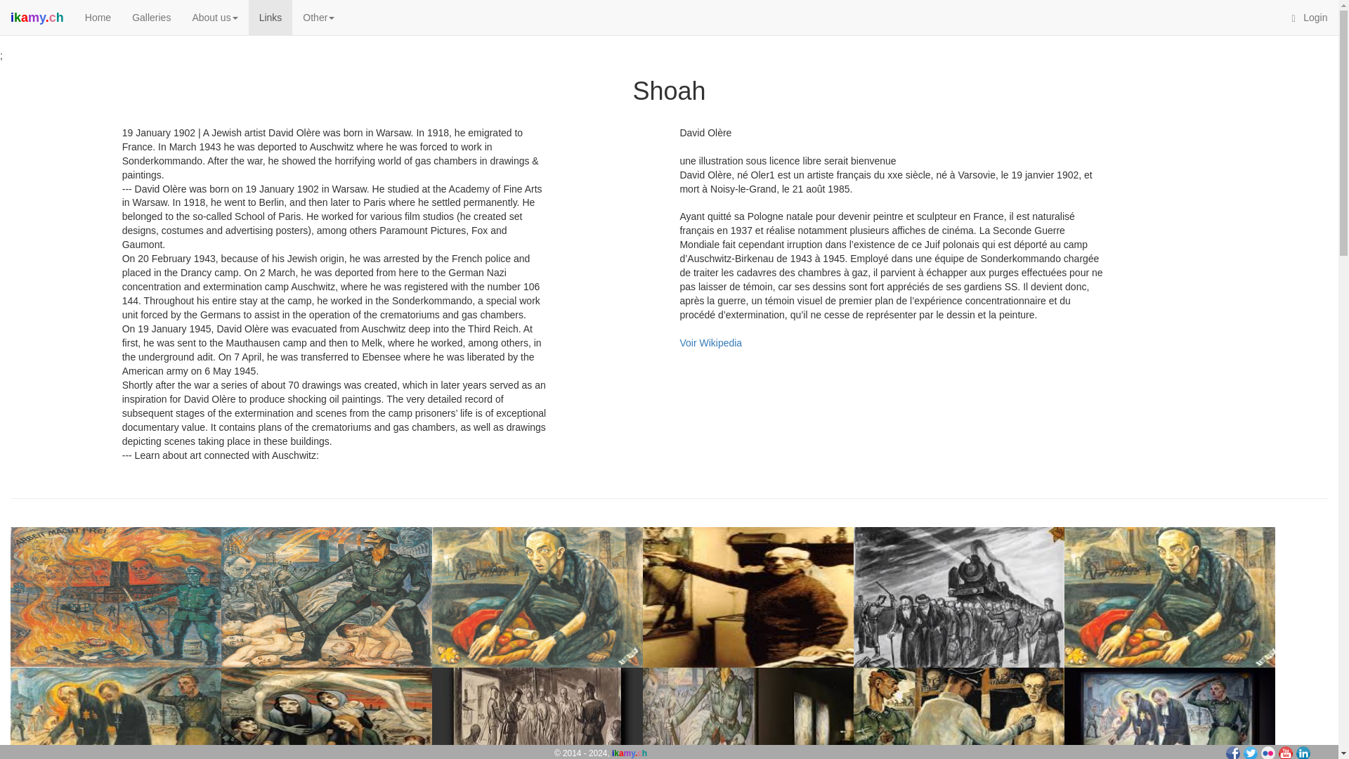  Describe the element at coordinates (150, 17) in the screenshot. I see `Galleries` at that location.